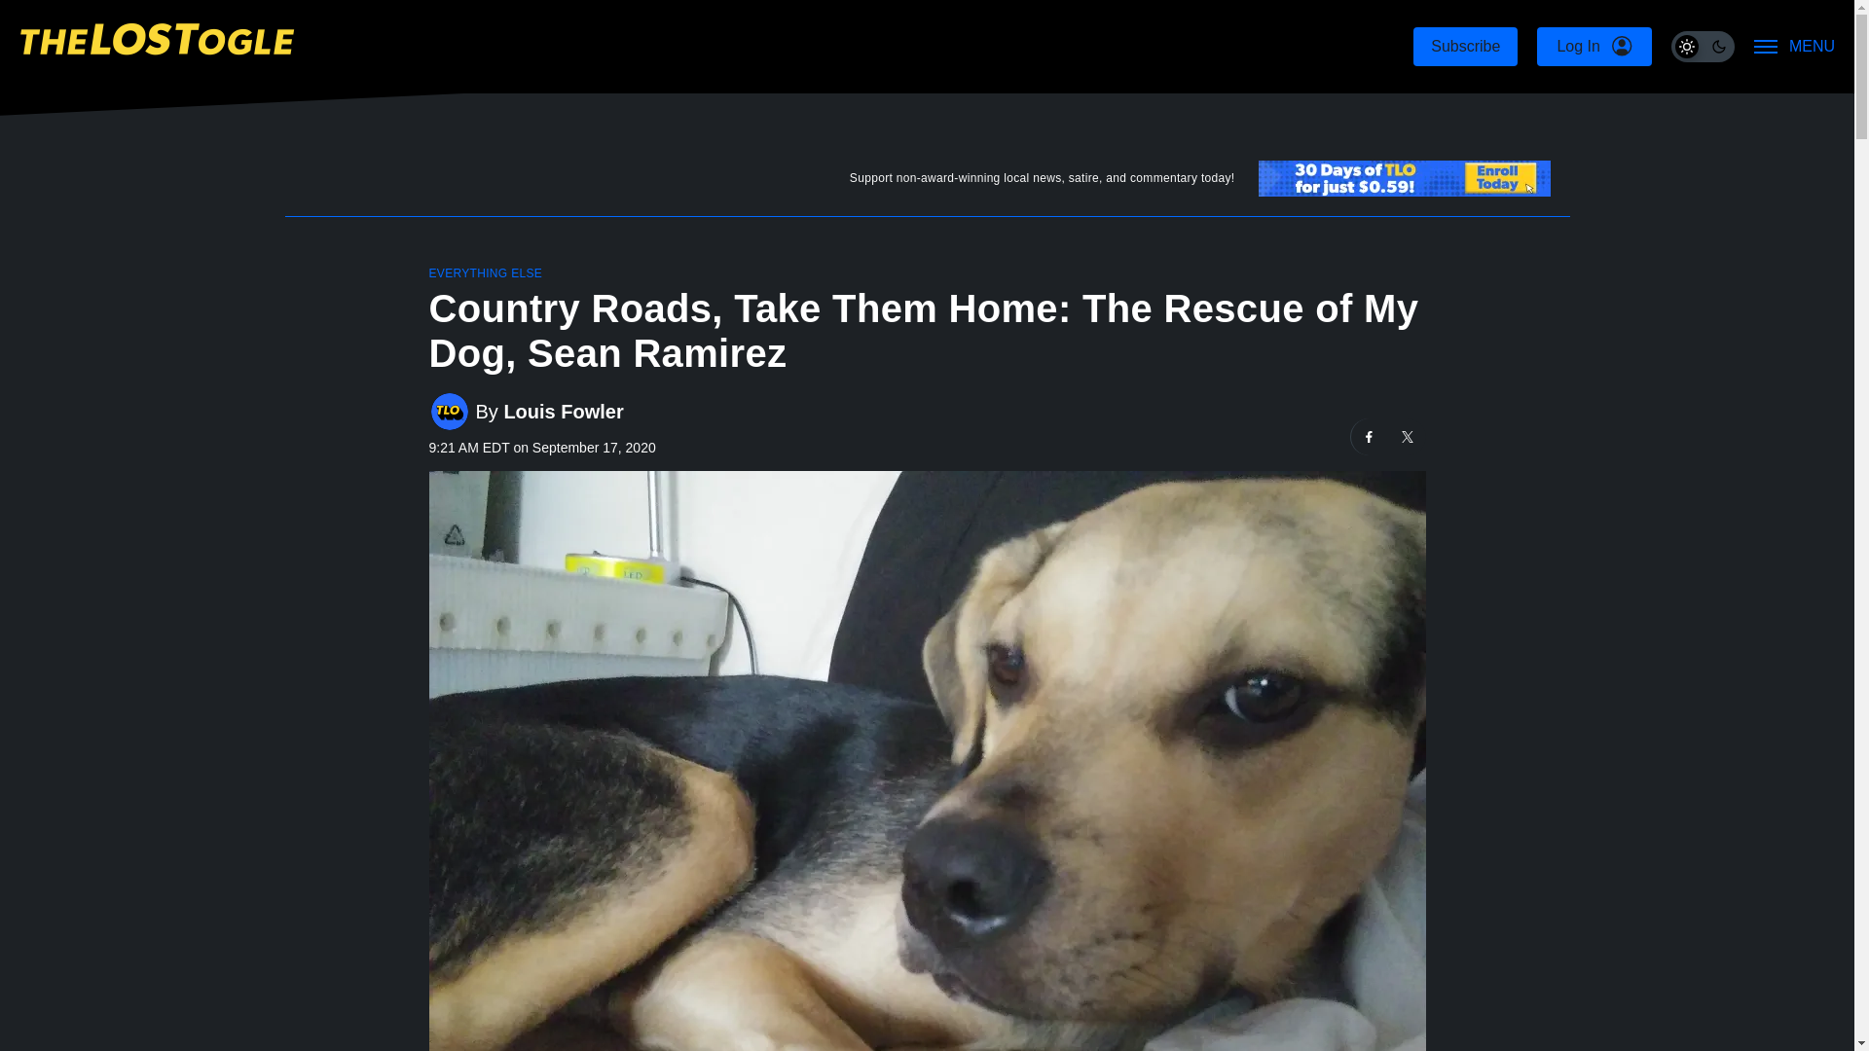 The width and height of the screenshot is (1869, 1051). I want to click on Subscribe, so click(1465, 47).